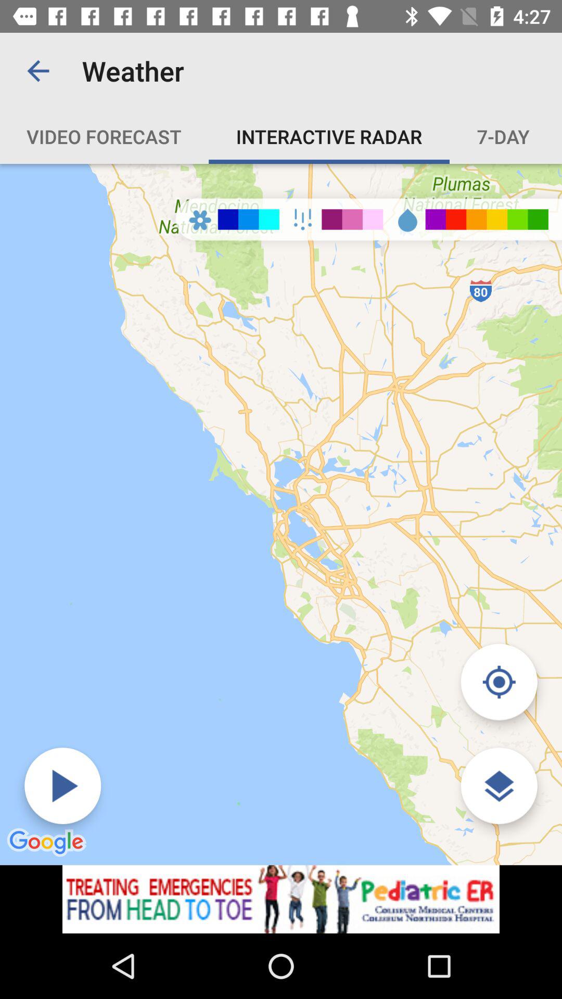 Image resolution: width=562 pixels, height=999 pixels. What do you see at coordinates (499, 786) in the screenshot?
I see `show more detials` at bounding box center [499, 786].